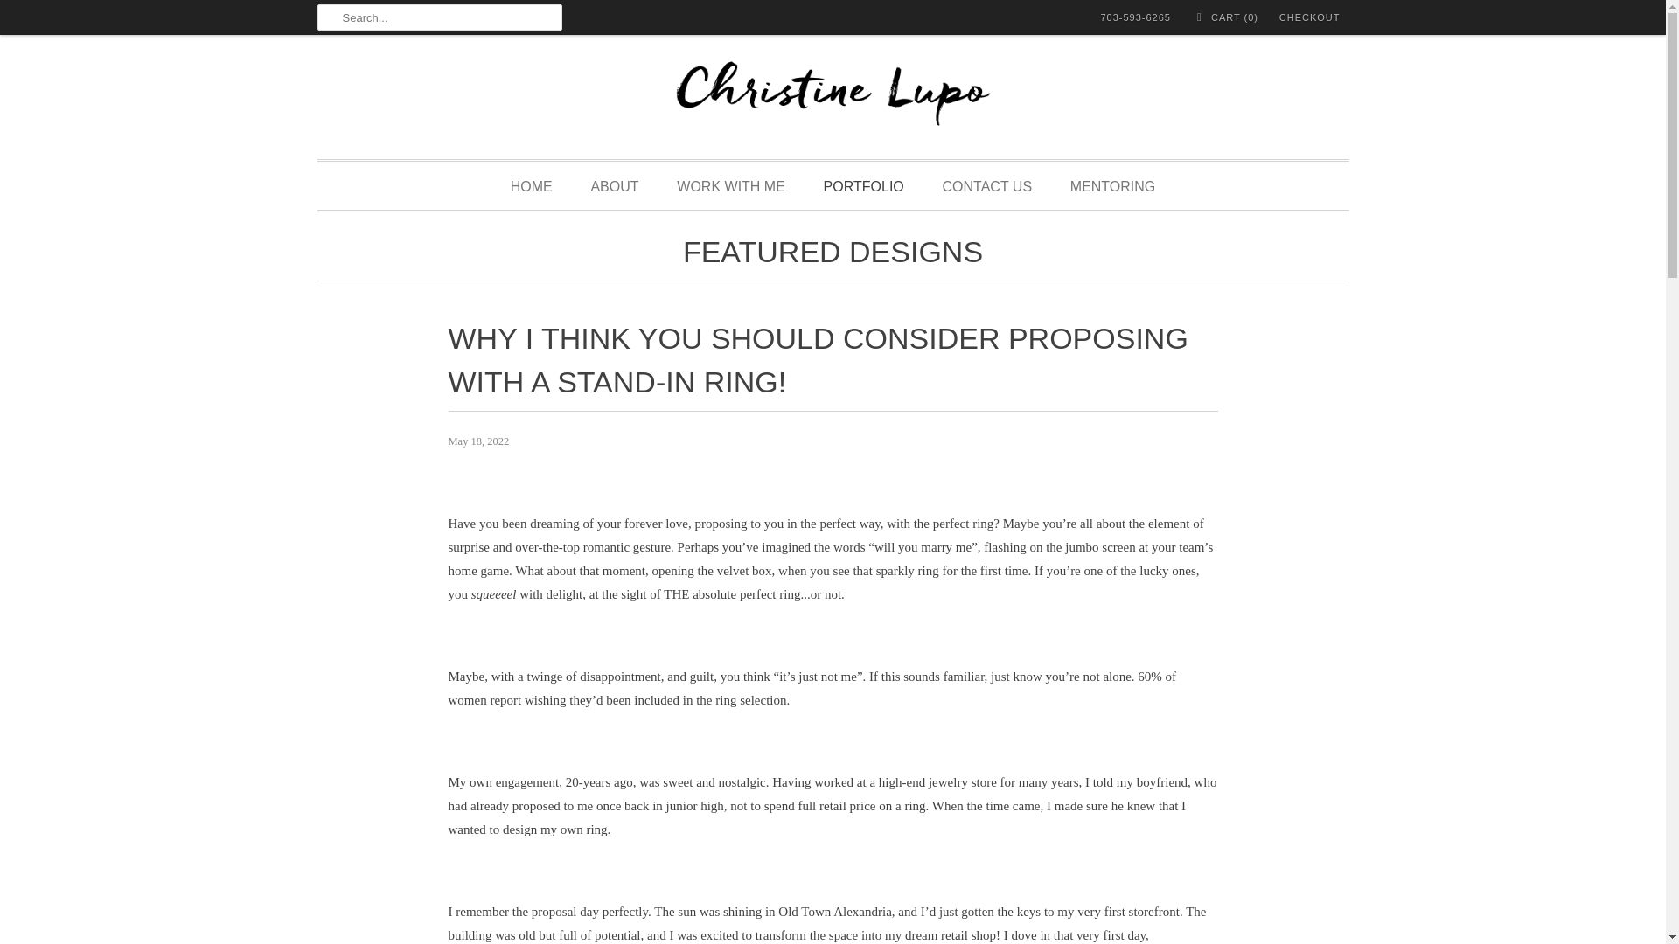 Image resolution: width=1679 pixels, height=944 pixels. What do you see at coordinates (833, 255) in the screenshot?
I see `Featured Designs` at bounding box center [833, 255].